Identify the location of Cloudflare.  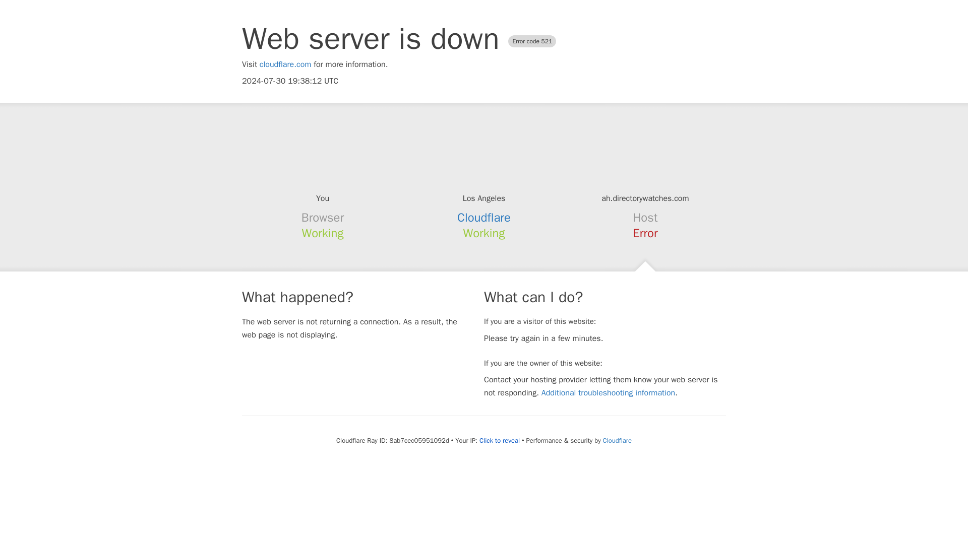
(617, 440).